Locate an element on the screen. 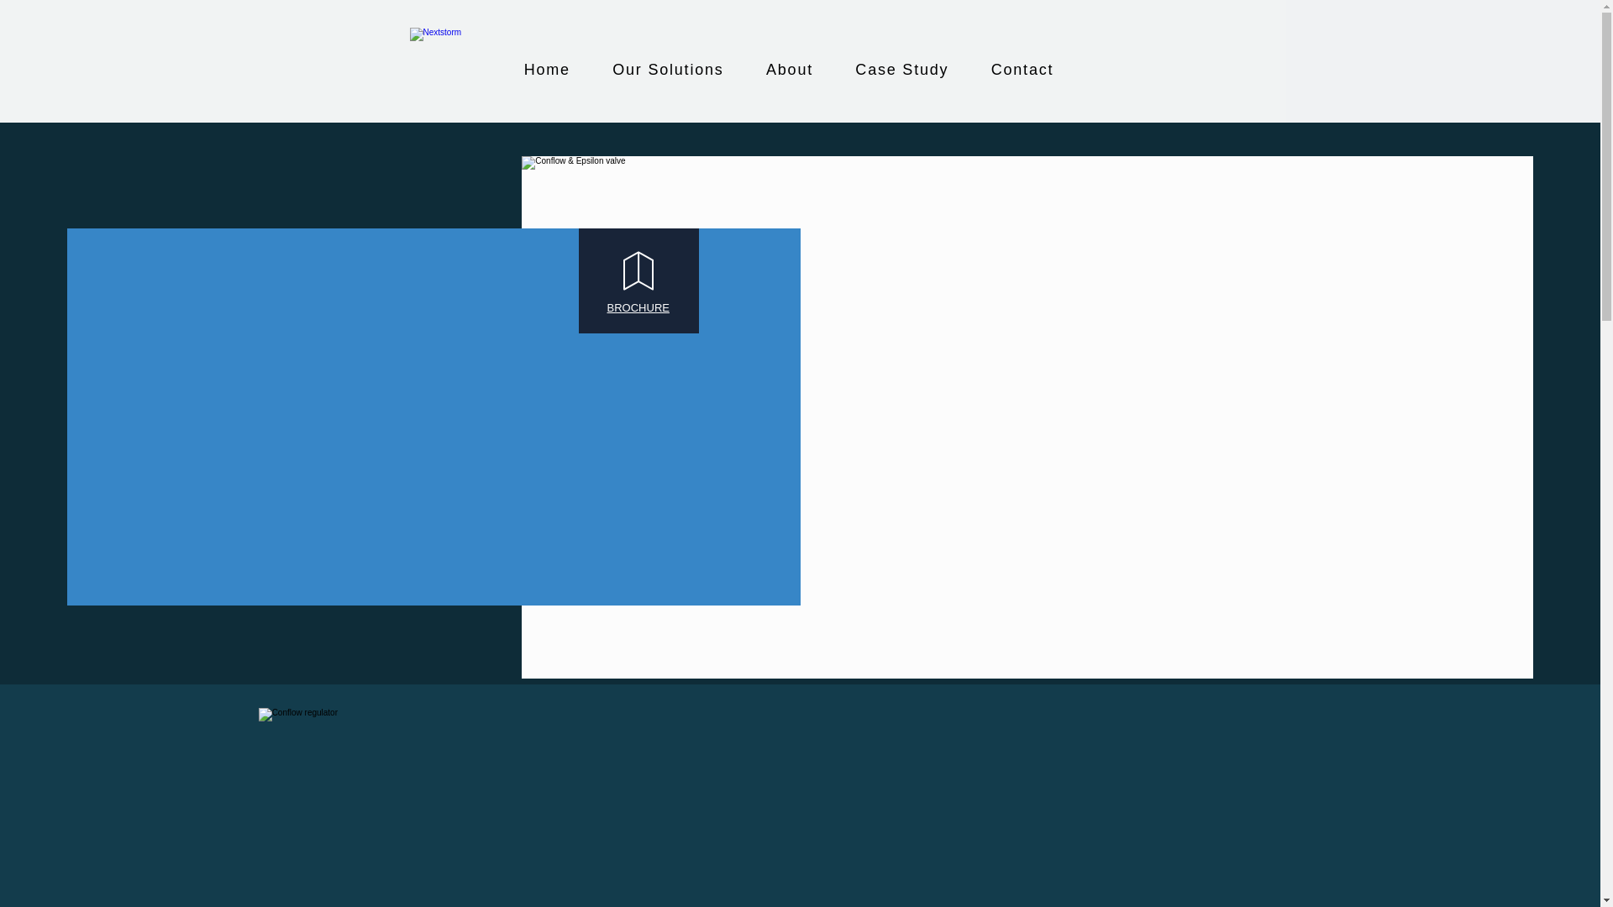  BROCHURE is located at coordinates (638, 307).